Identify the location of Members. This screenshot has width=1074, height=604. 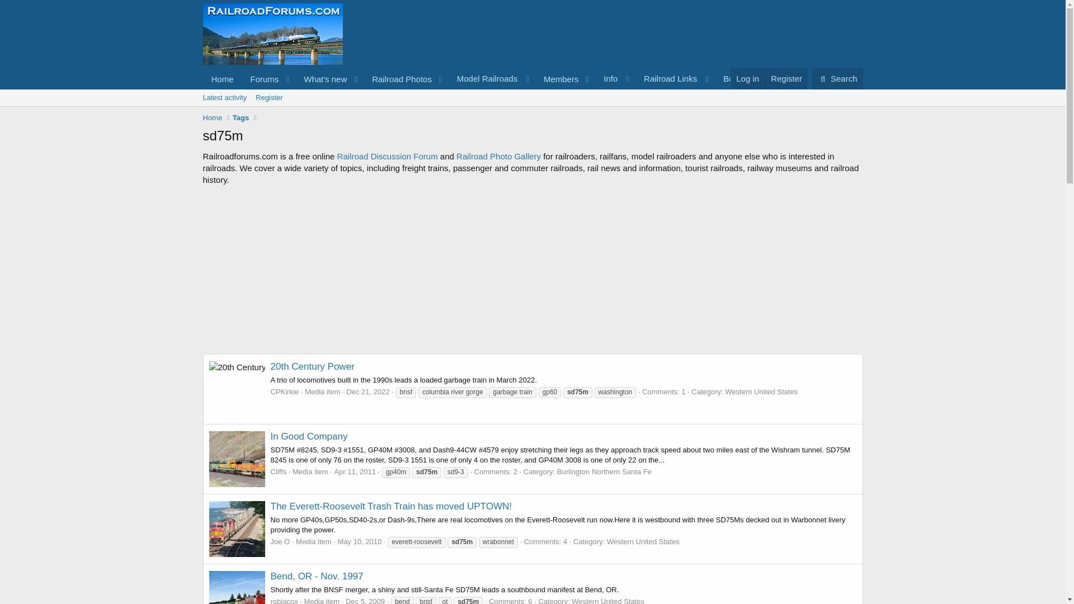
(355, 471).